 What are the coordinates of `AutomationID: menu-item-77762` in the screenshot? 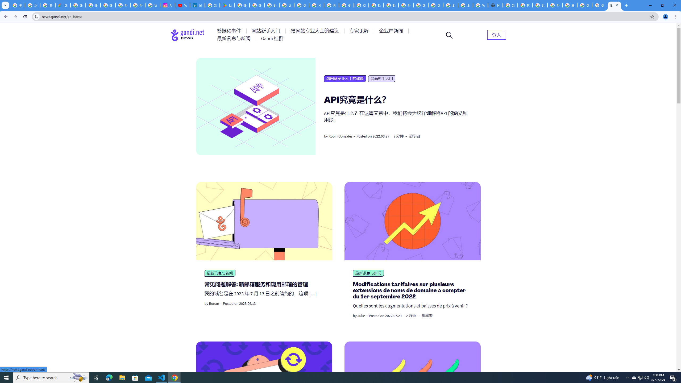 It's located at (267, 31).